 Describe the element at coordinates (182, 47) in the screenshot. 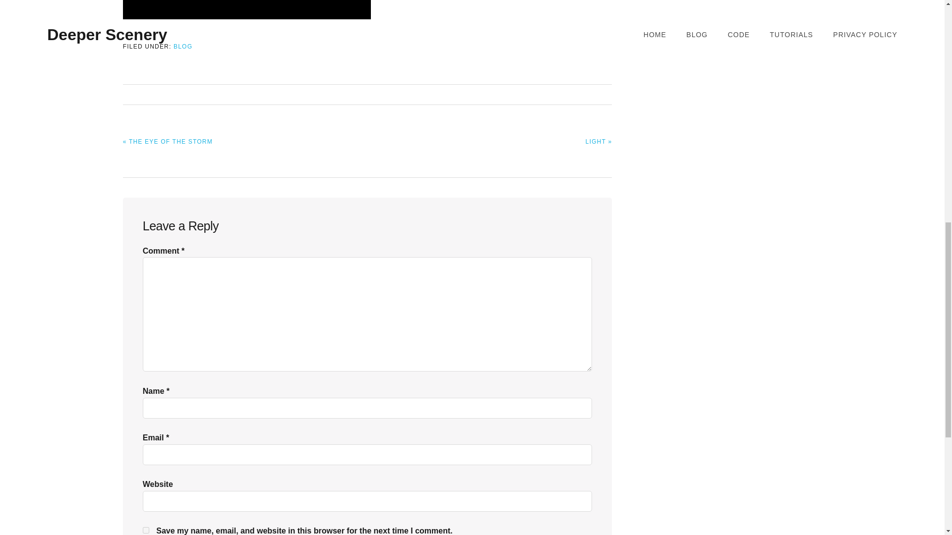

I see `BLOG` at that location.